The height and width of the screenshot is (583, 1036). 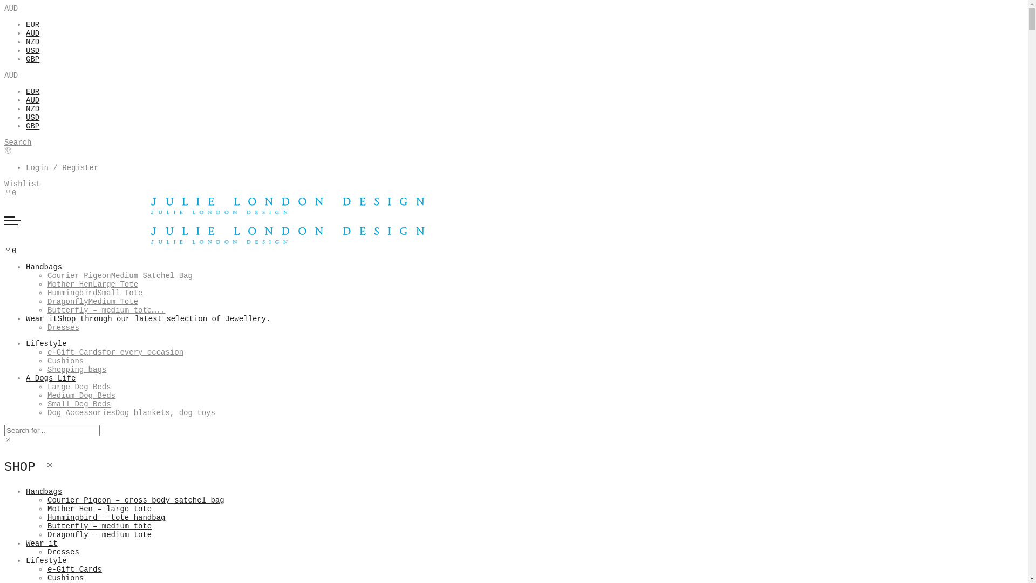 I want to click on NZD, so click(x=32, y=109).